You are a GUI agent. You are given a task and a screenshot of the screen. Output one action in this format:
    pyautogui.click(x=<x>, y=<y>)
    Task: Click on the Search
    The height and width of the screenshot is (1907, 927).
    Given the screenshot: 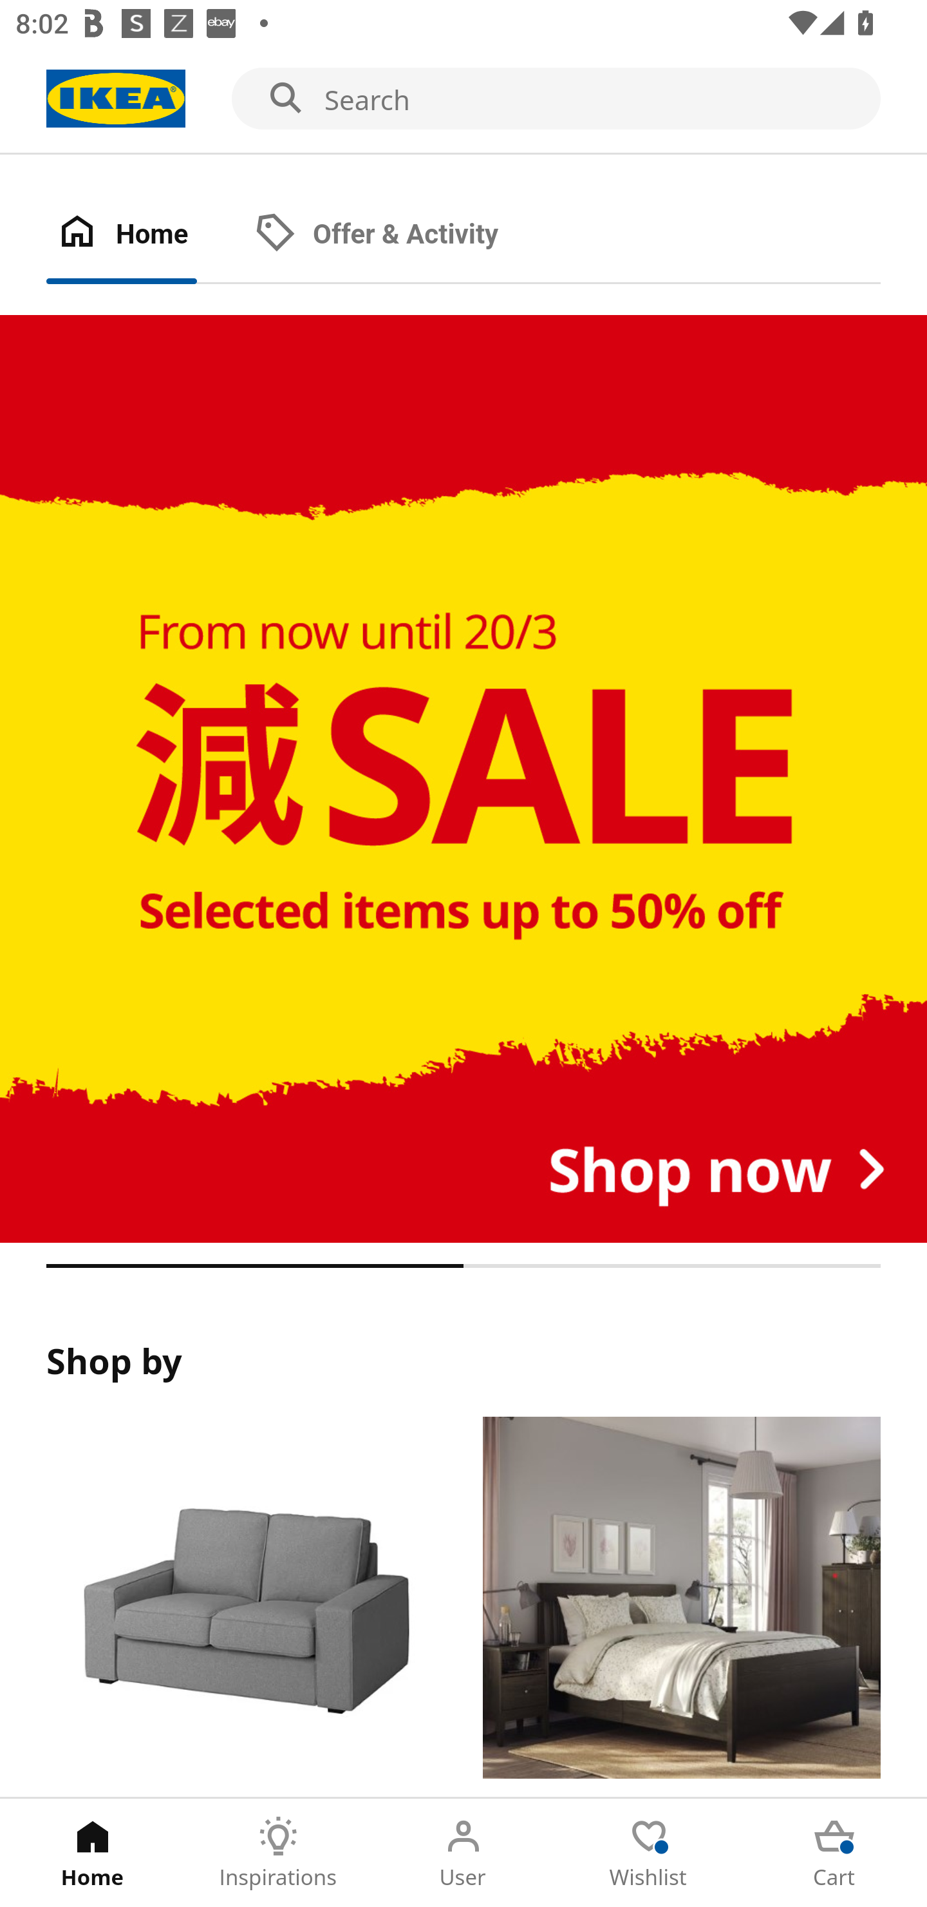 What is the action you would take?
    pyautogui.click(x=464, y=99)
    